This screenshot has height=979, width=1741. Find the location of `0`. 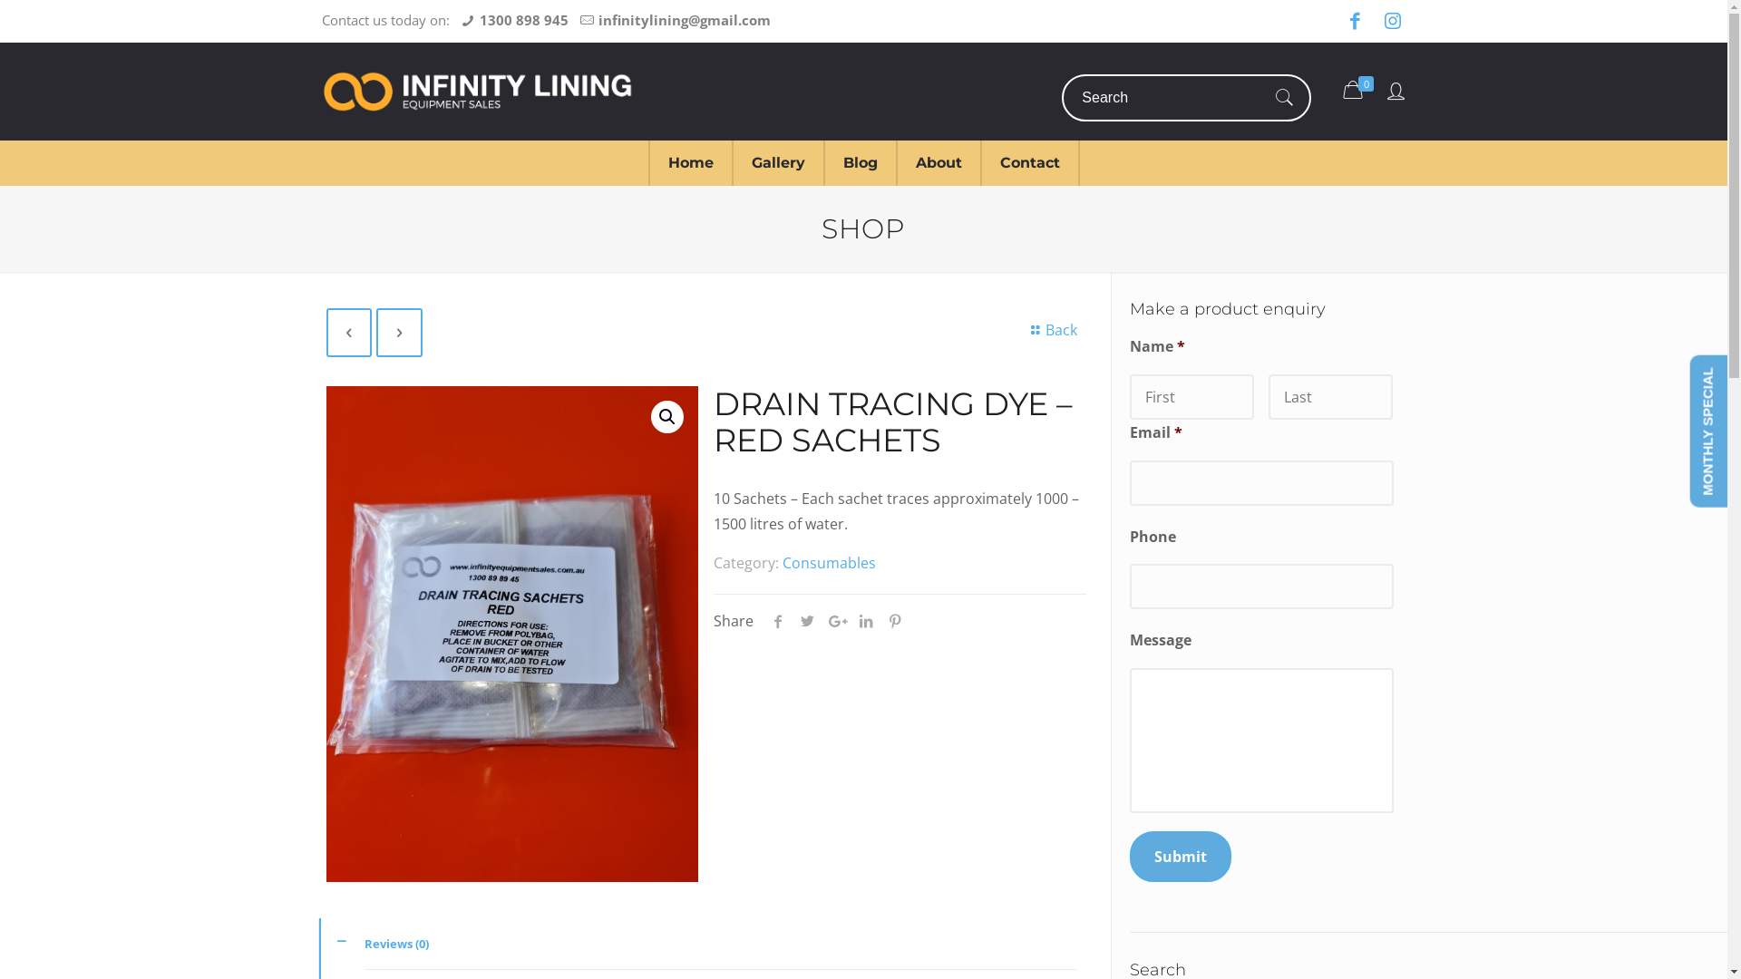

0 is located at coordinates (1360, 90).